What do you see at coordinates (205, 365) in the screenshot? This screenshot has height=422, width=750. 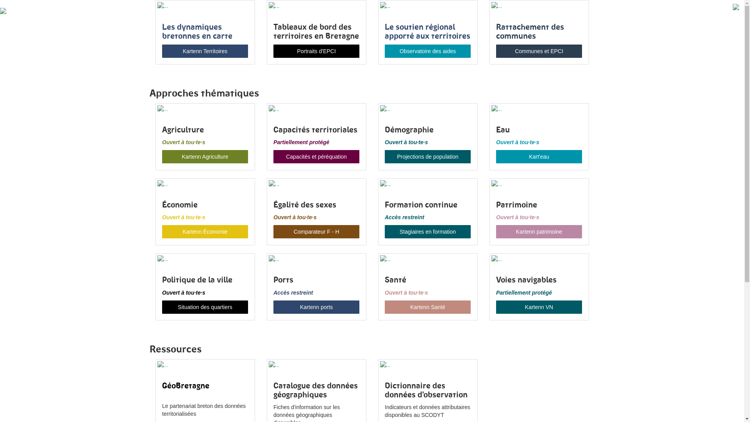 I see `Charger l'application` at bounding box center [205, 365].